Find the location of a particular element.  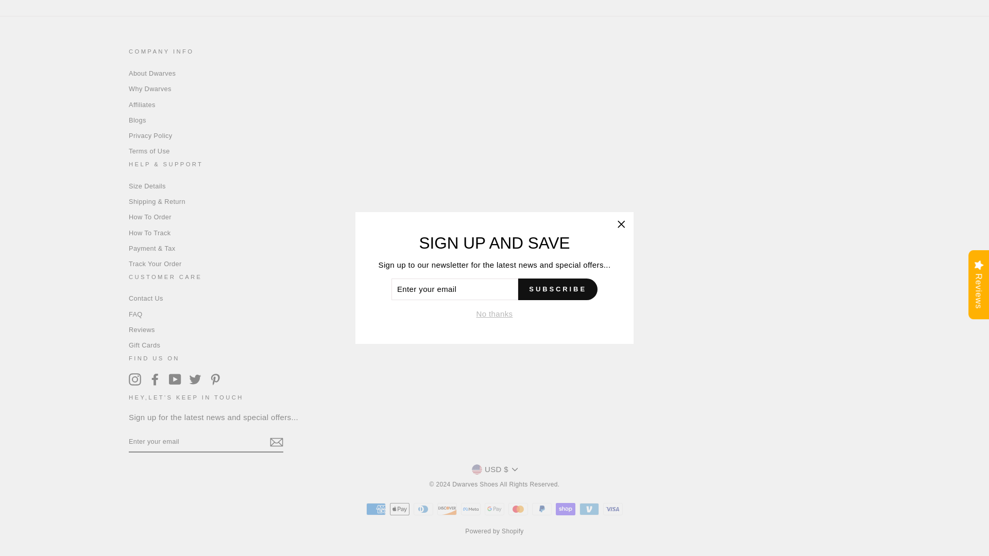

American Express is located at coordinates (376, 509).